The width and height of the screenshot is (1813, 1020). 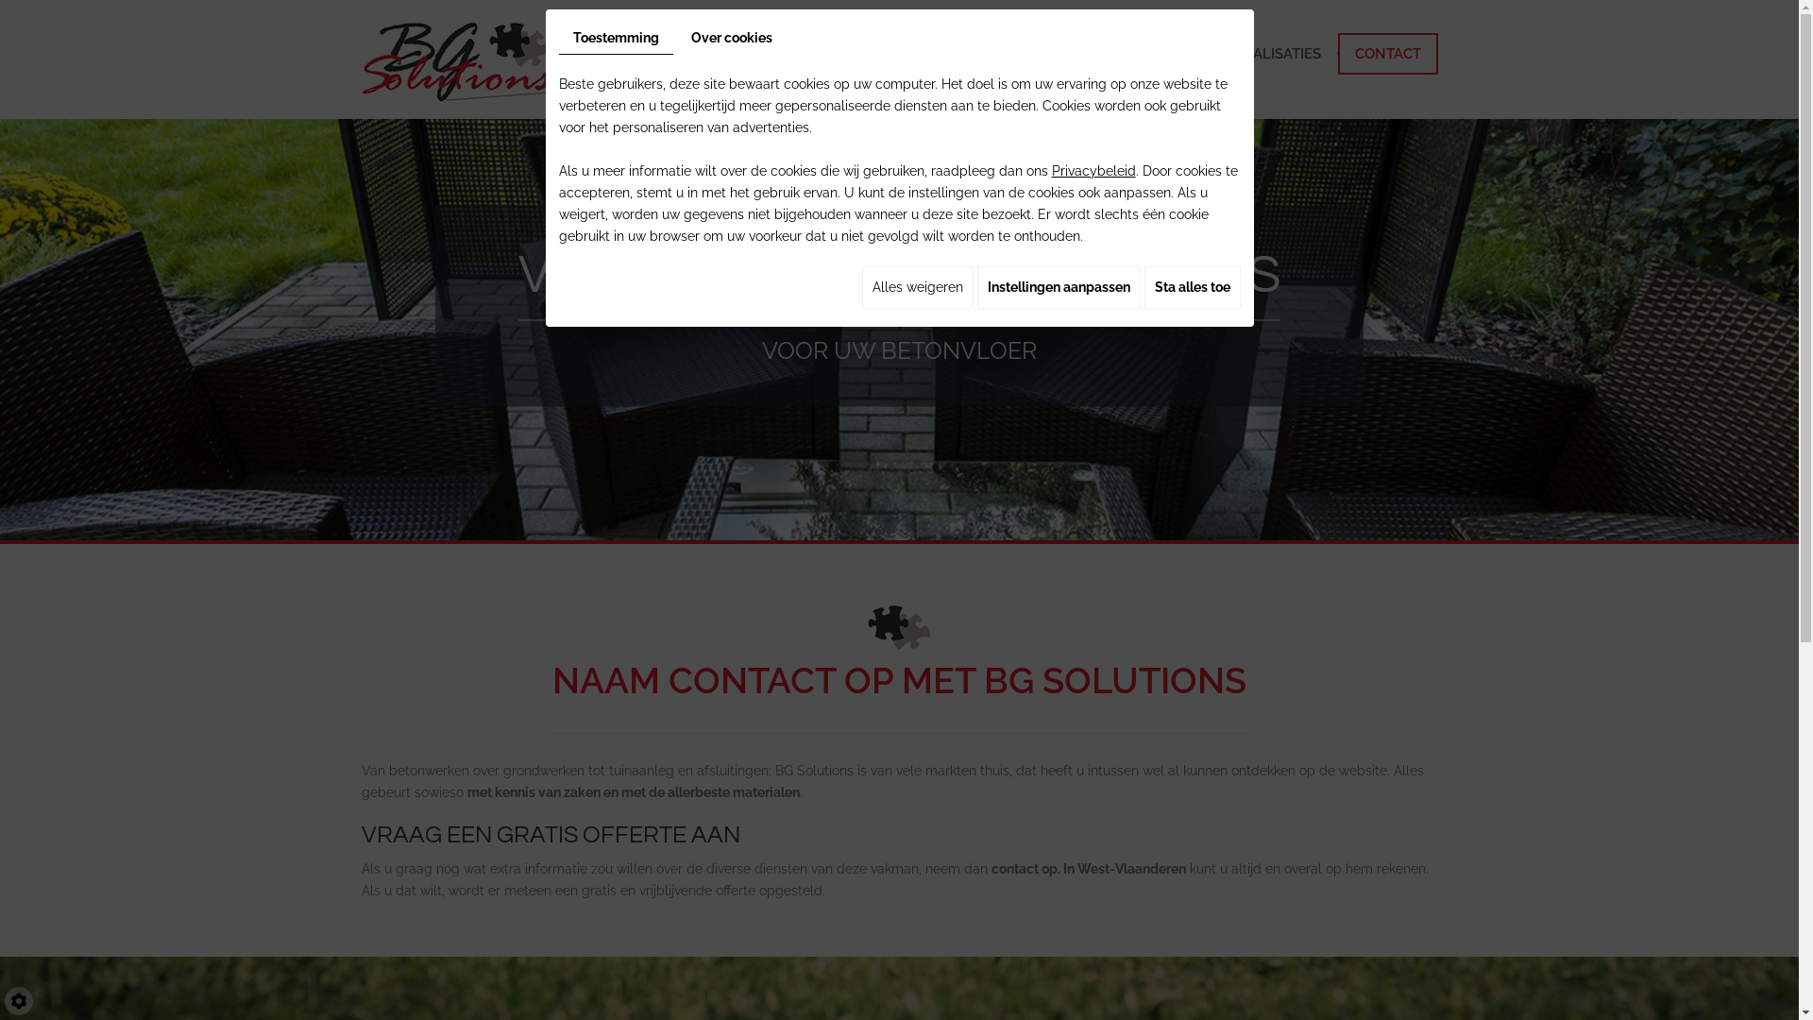 What do you see at coordinates (1093, 171) in the screenshot?
I see `Privacybeleid` at bounding box center [1093, 171].